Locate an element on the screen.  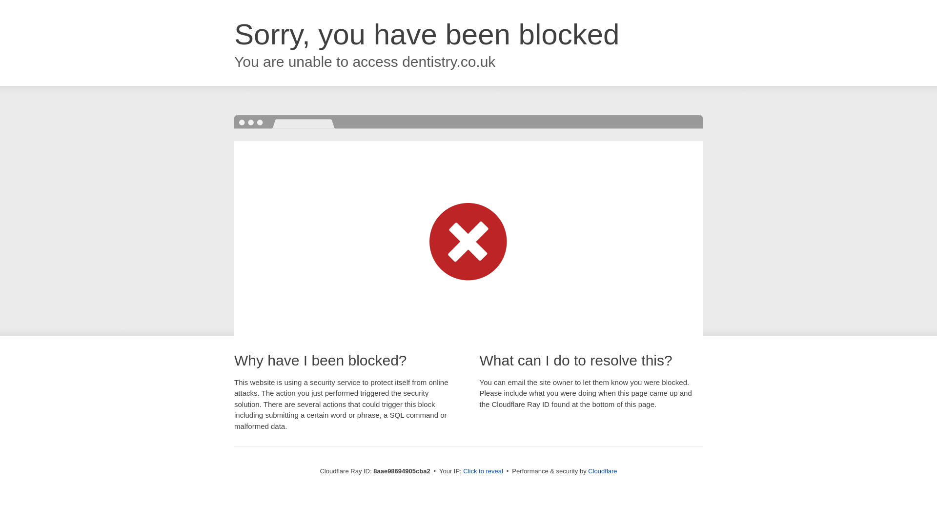
Click to reveal is located at coordinates (483, 471).